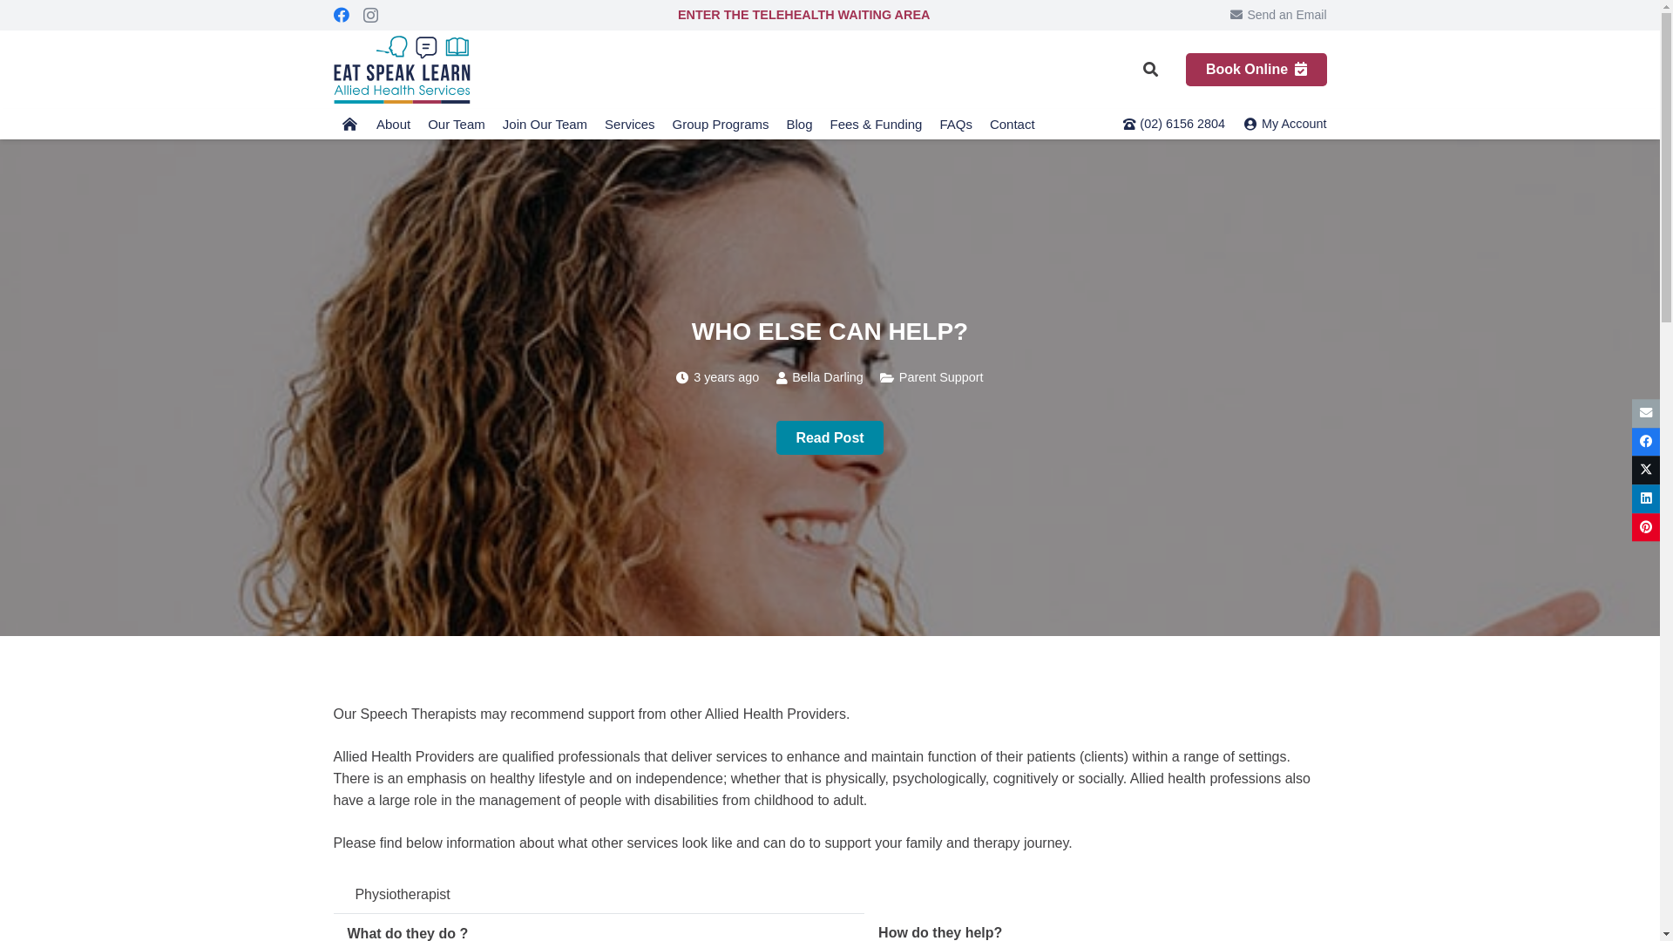  What do you see at coordinates (1013, 125) in the screenshot?
I see `Contact` at bounding box center [1013, 125].